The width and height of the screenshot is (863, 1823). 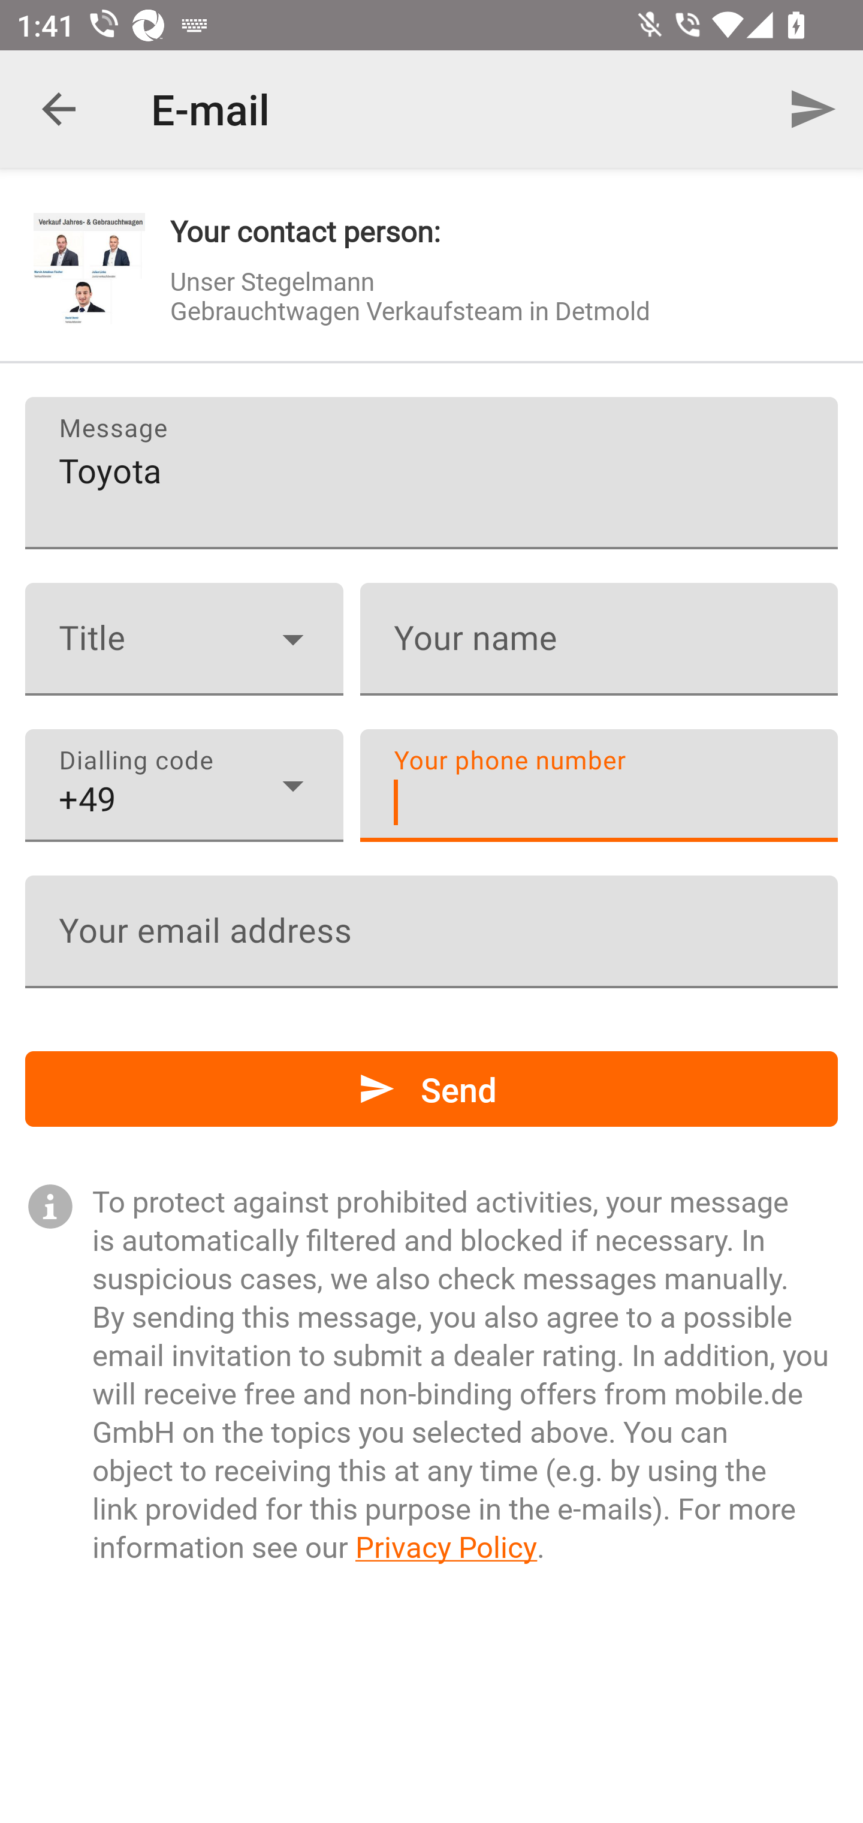 What do you see at coordinates (599, 786) in the screenshot?
I see `Your phone number` at bounding box center [599, 786].